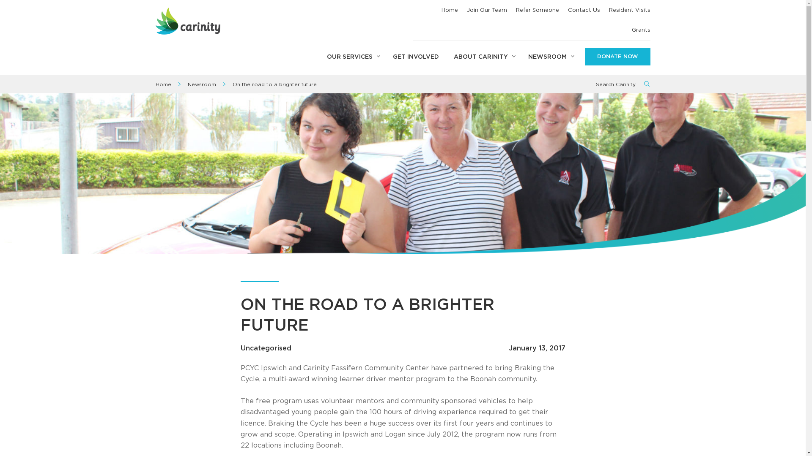 The width and height of the screenshot is (812, 456). Describe the element at coordinates (353, 57) in the screenshot. I see `OUR SERVICES` at that location.